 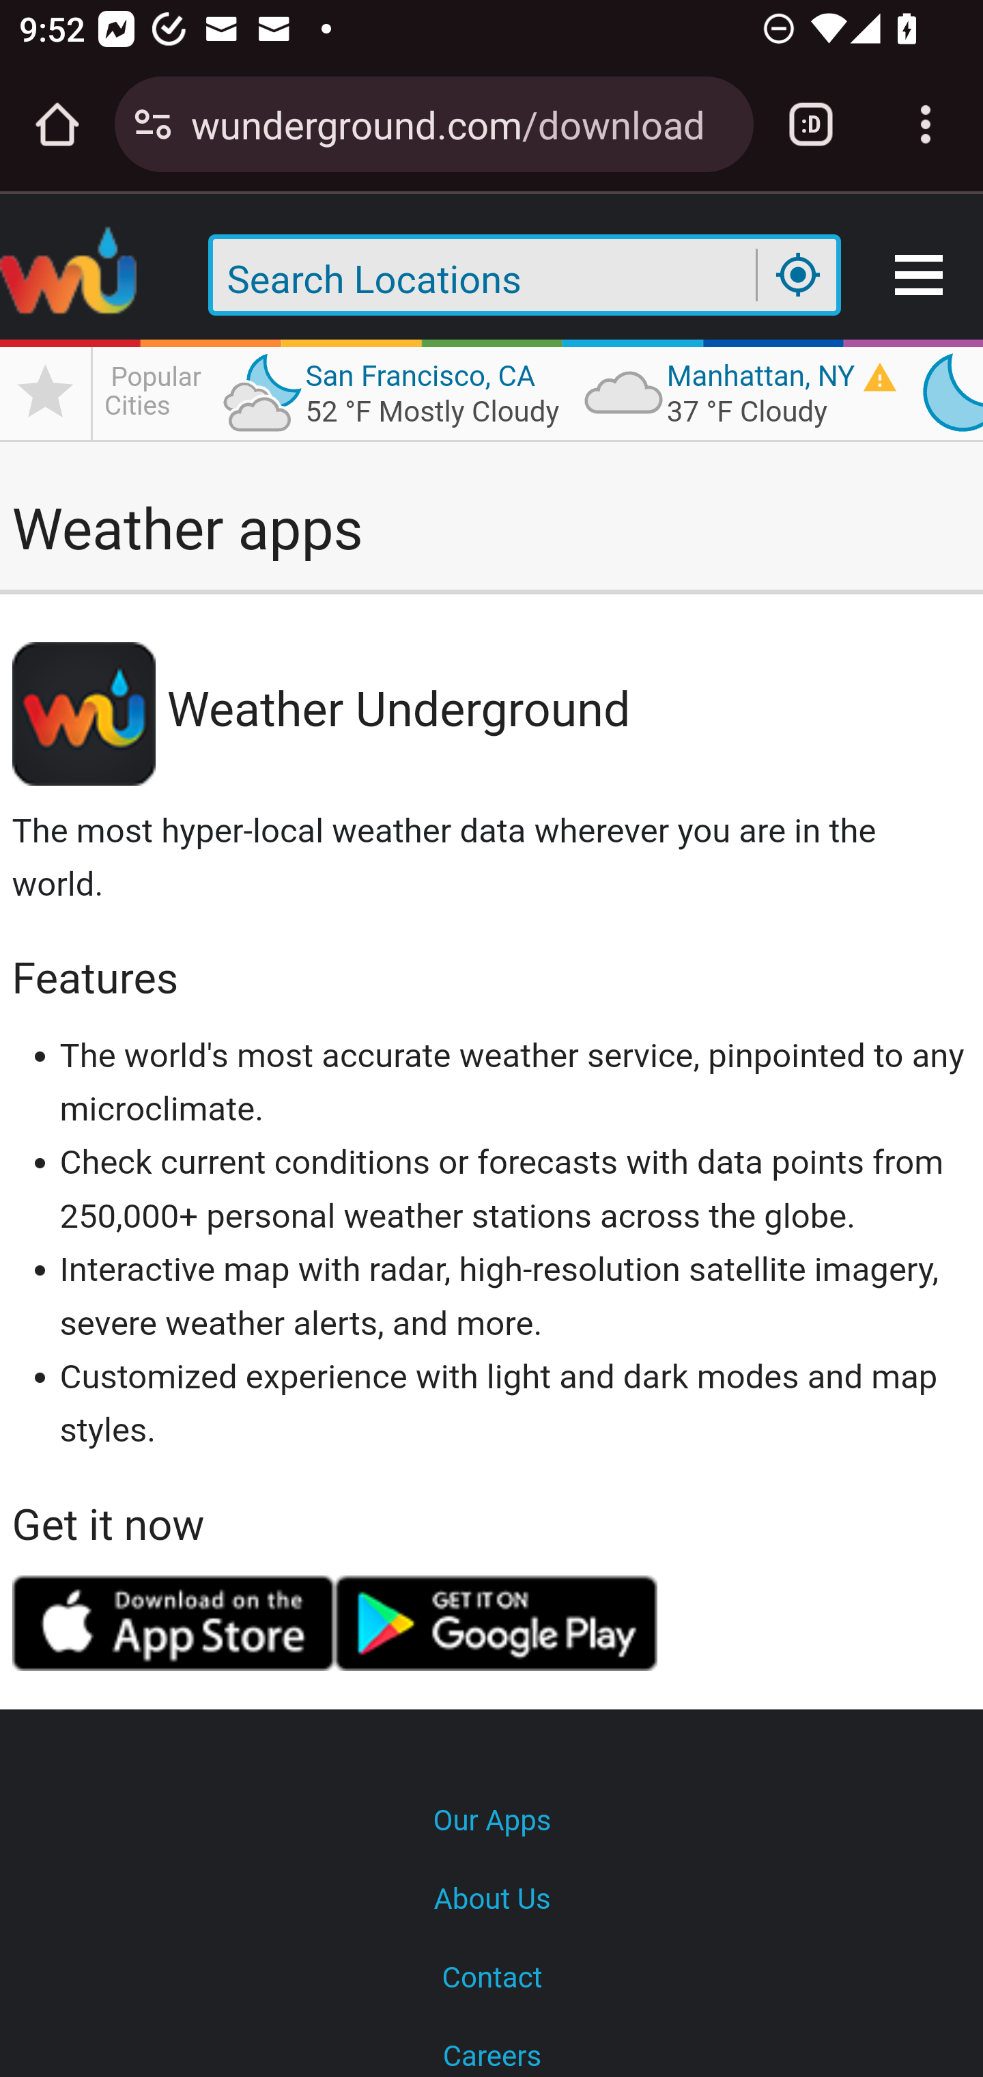 What do you see at coordinates (491, 1979) in the screenshot?
I see `Contact` at bounding box center [491, 1979].